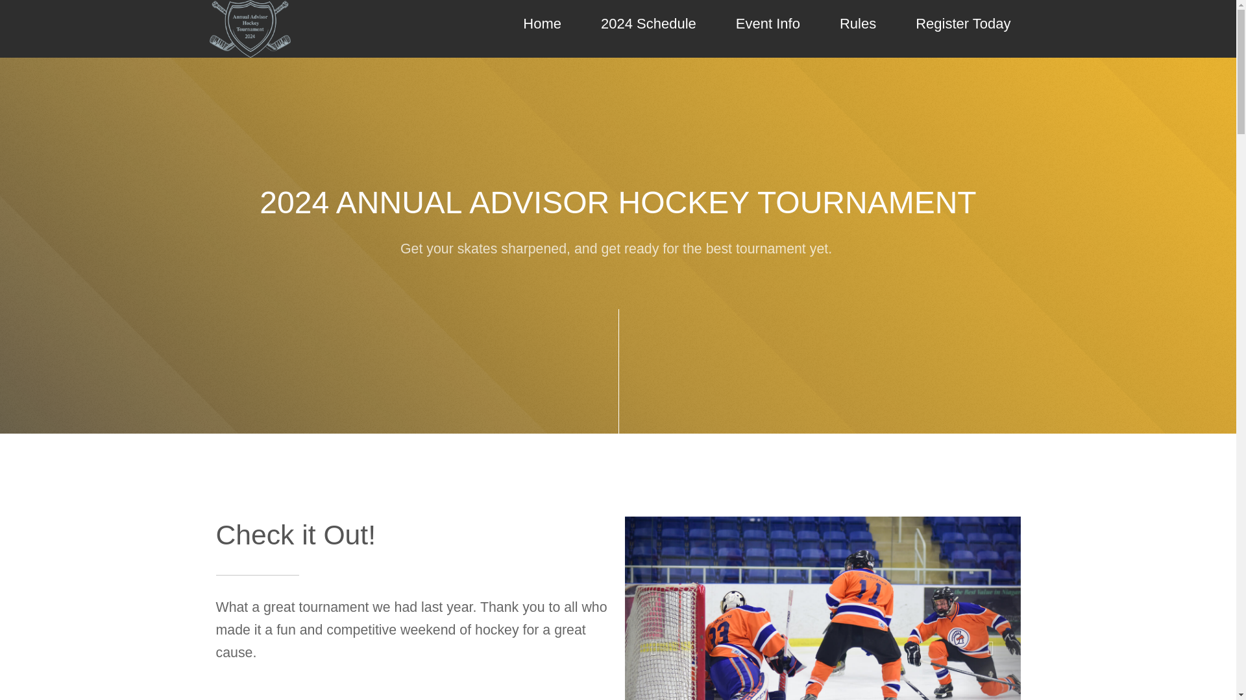 The image size is (1246, 700). I want to click on Rules, so click(858, 29).